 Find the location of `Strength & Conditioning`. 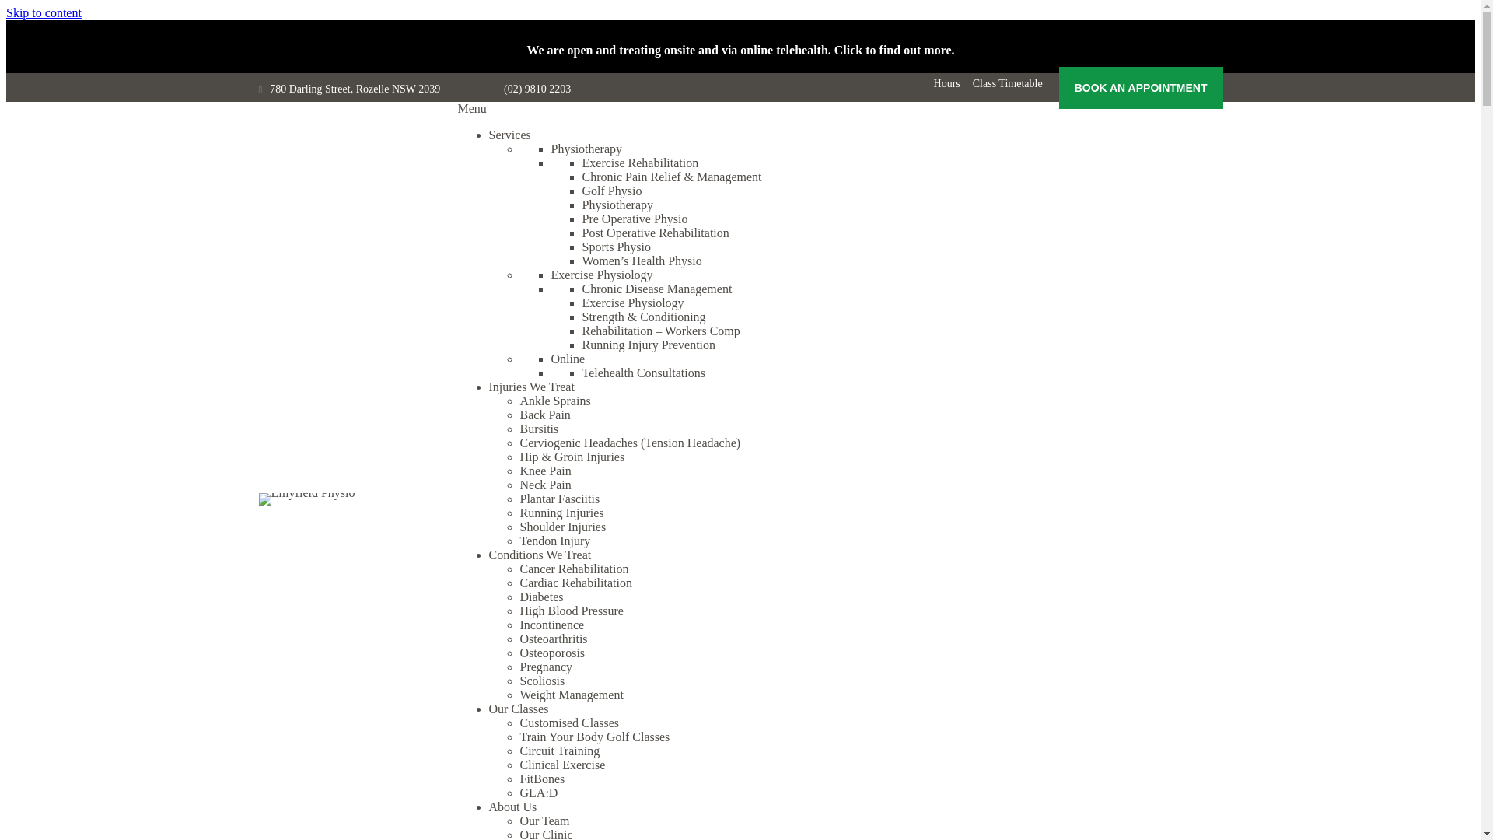

Strength & Conditioning is located at coordinates (644, 317).